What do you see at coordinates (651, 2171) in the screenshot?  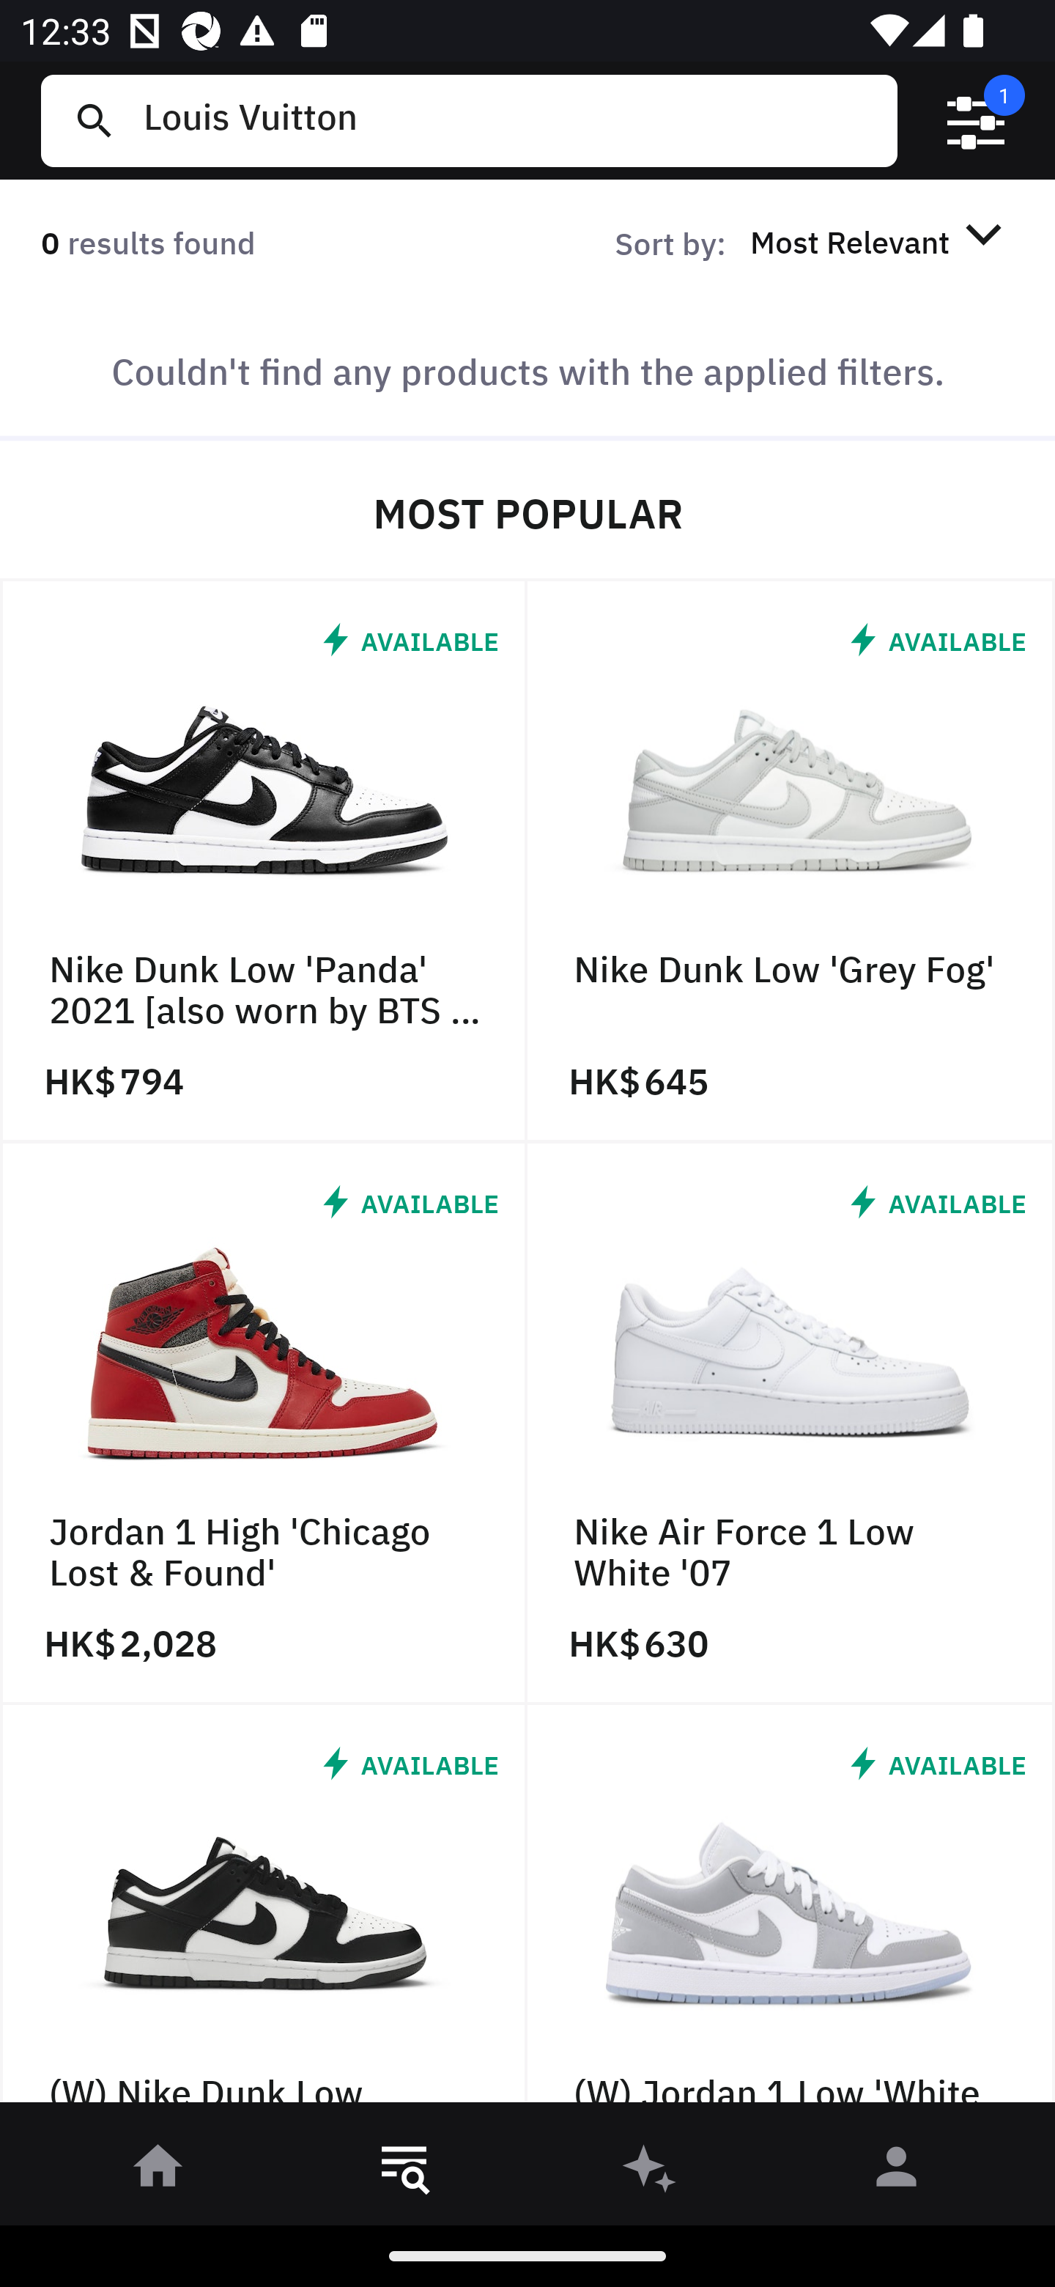 I see `󰫢` at bounding box center [651, 2171].